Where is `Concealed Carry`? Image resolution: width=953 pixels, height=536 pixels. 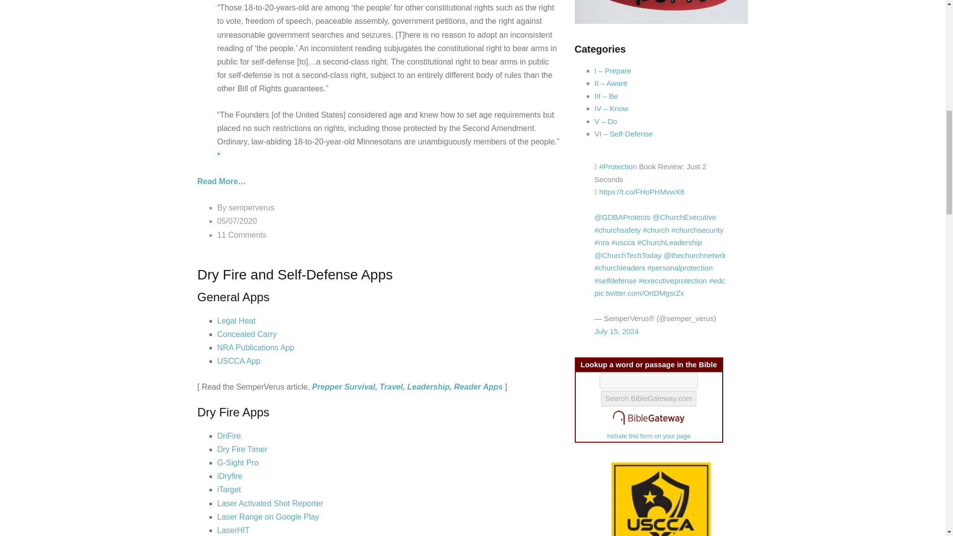
Concealed Carry is located at coordinates (247, 334).